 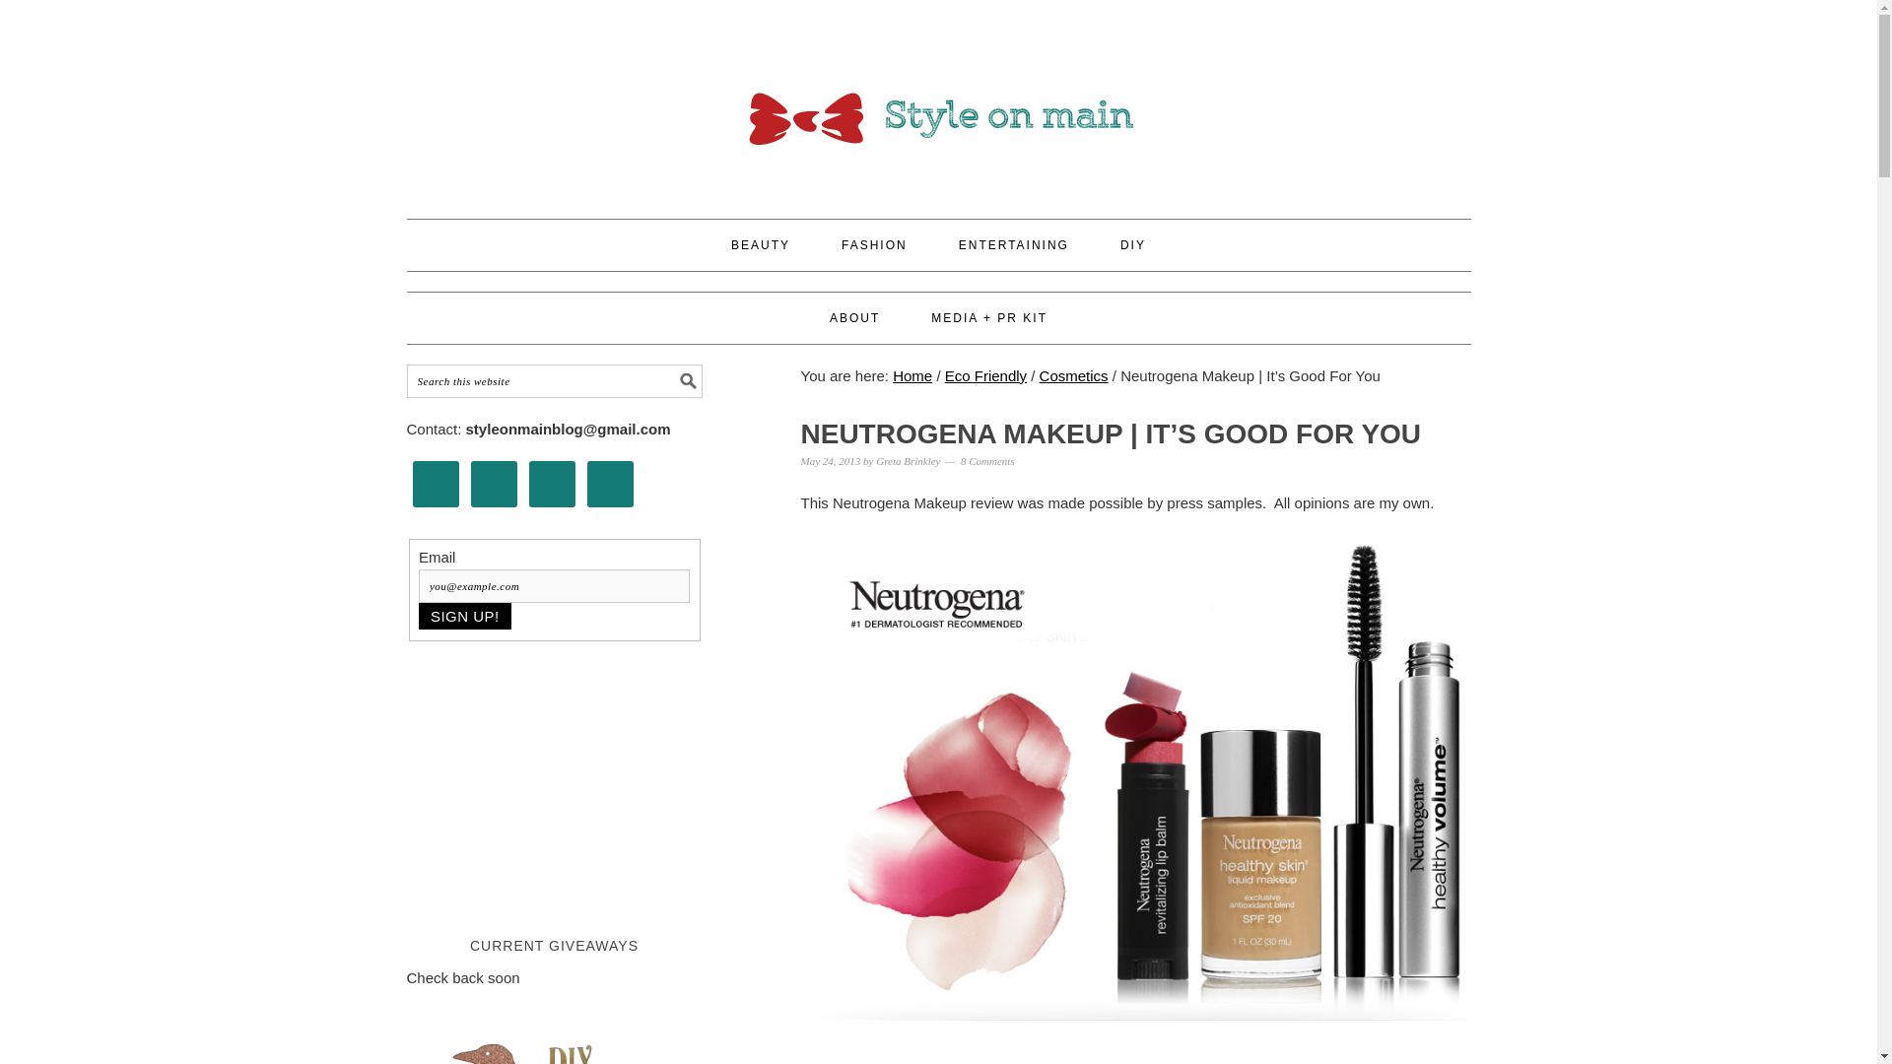 What do you see at coordinates (875, 244) in the screenshot?
I see `FASHION` at bounding box center [875, 244].